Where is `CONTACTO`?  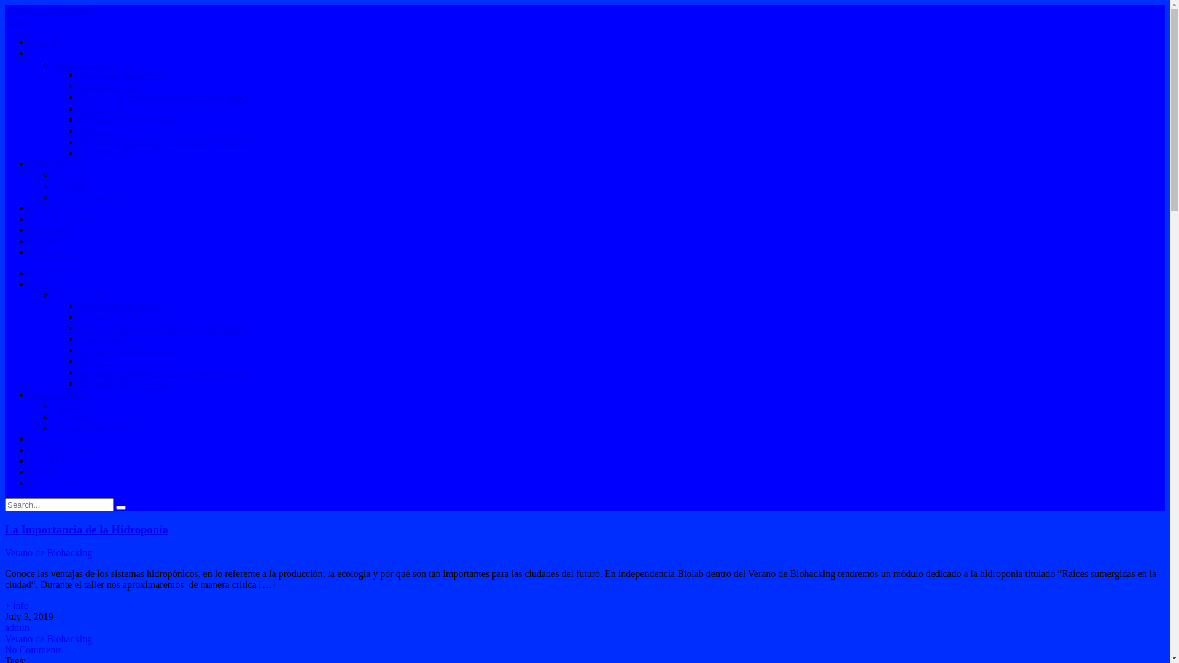 CONTACTO is located at coordinates (56, 252).